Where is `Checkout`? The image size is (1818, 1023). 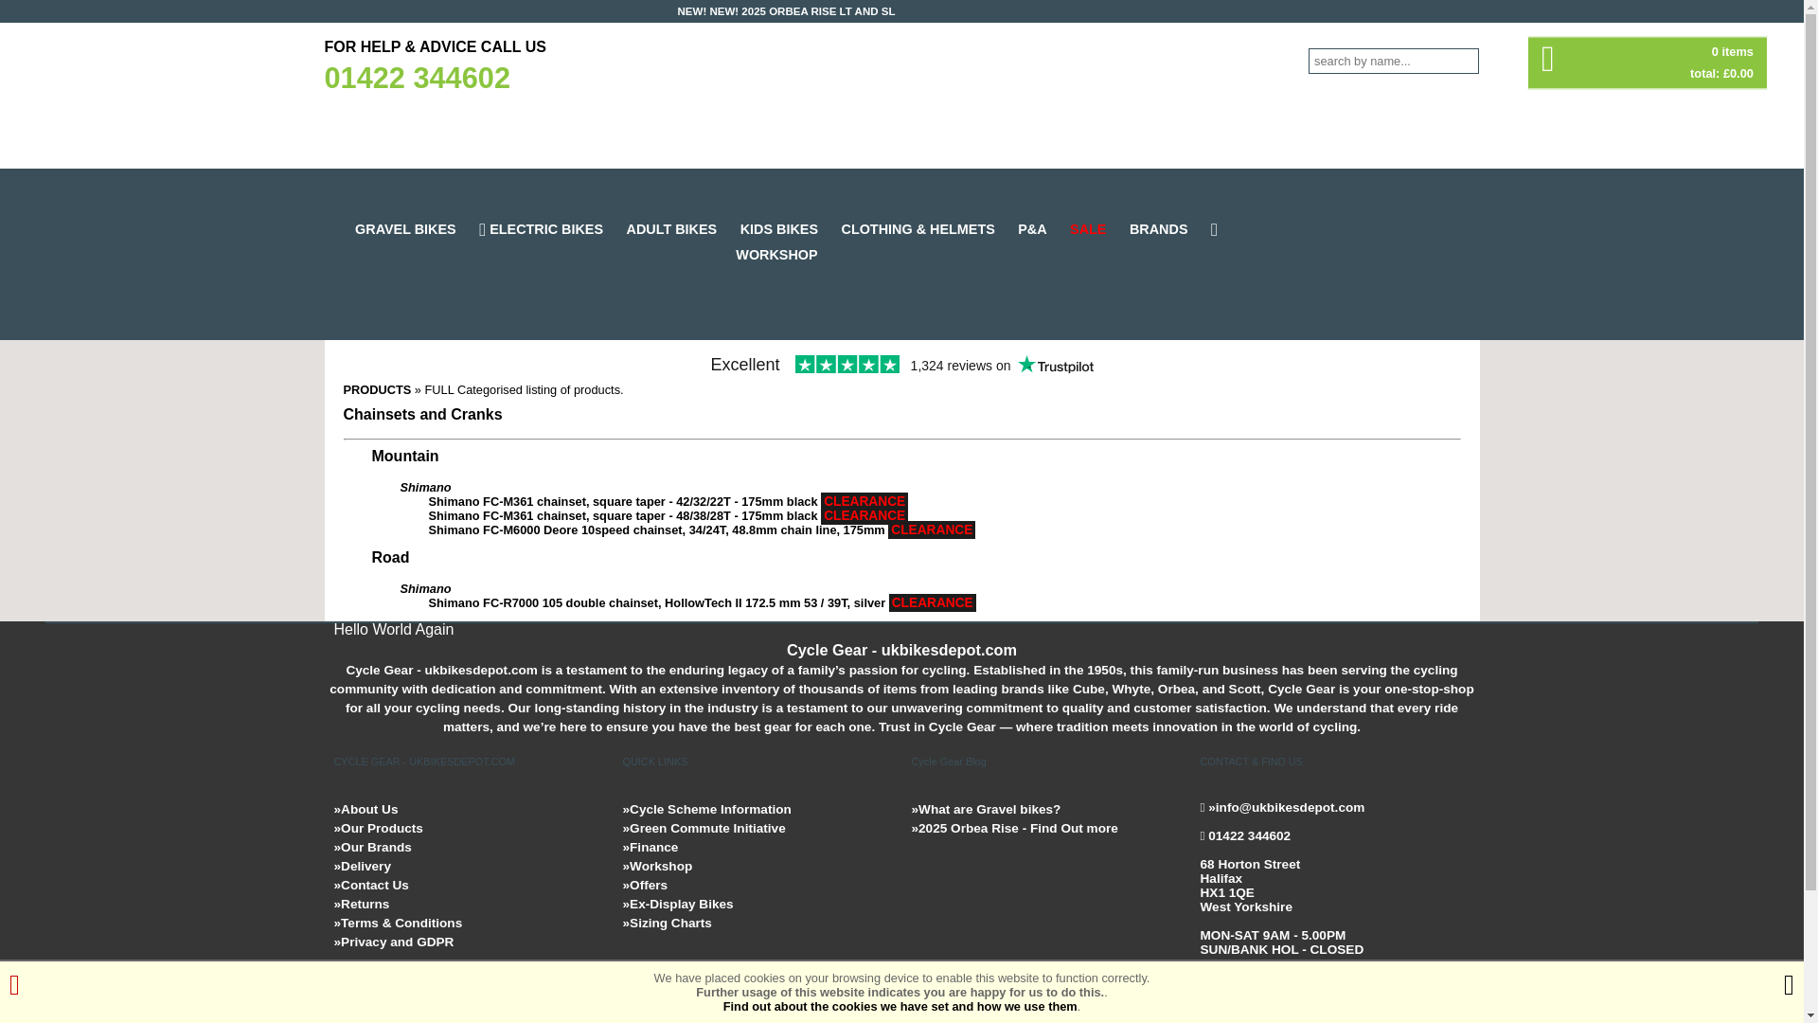 Checkout is located at coordinates (1648, 63).